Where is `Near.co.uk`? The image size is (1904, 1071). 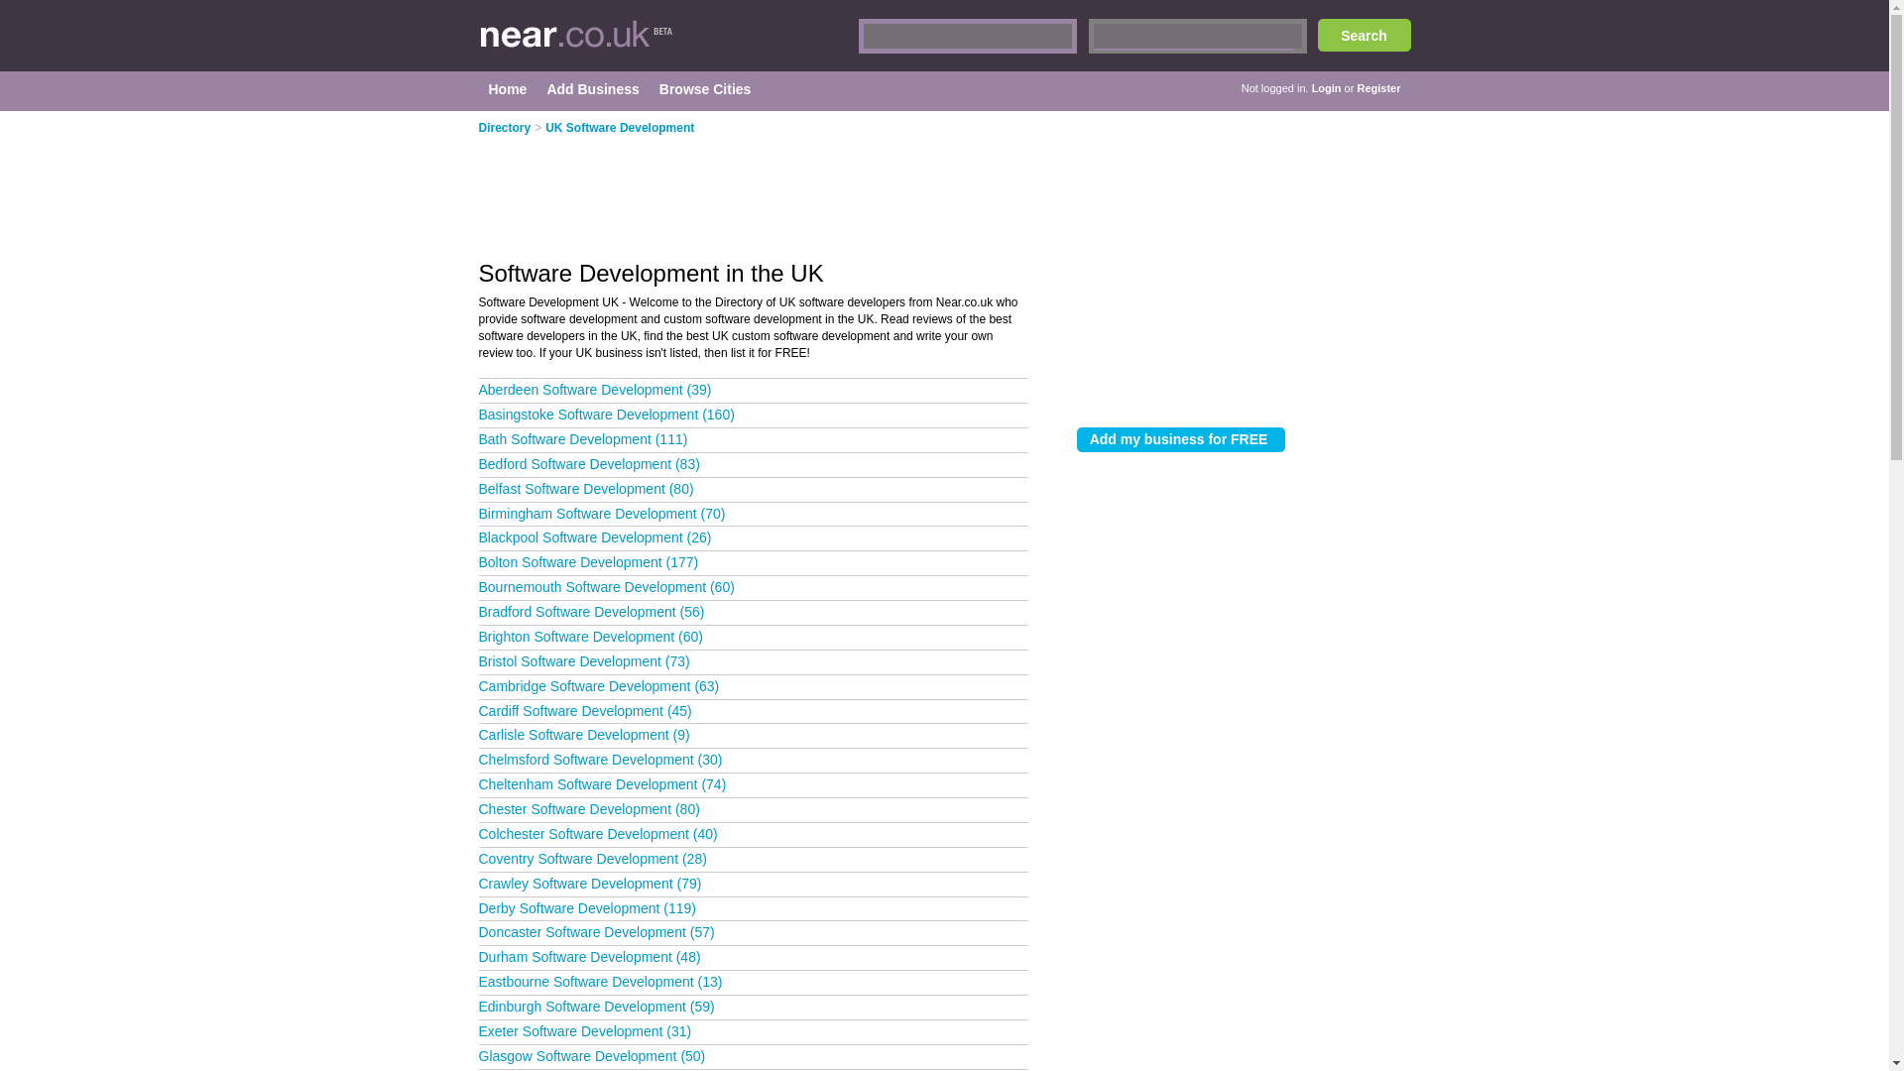
Near.co.uk is located at coordinates (664, 46).